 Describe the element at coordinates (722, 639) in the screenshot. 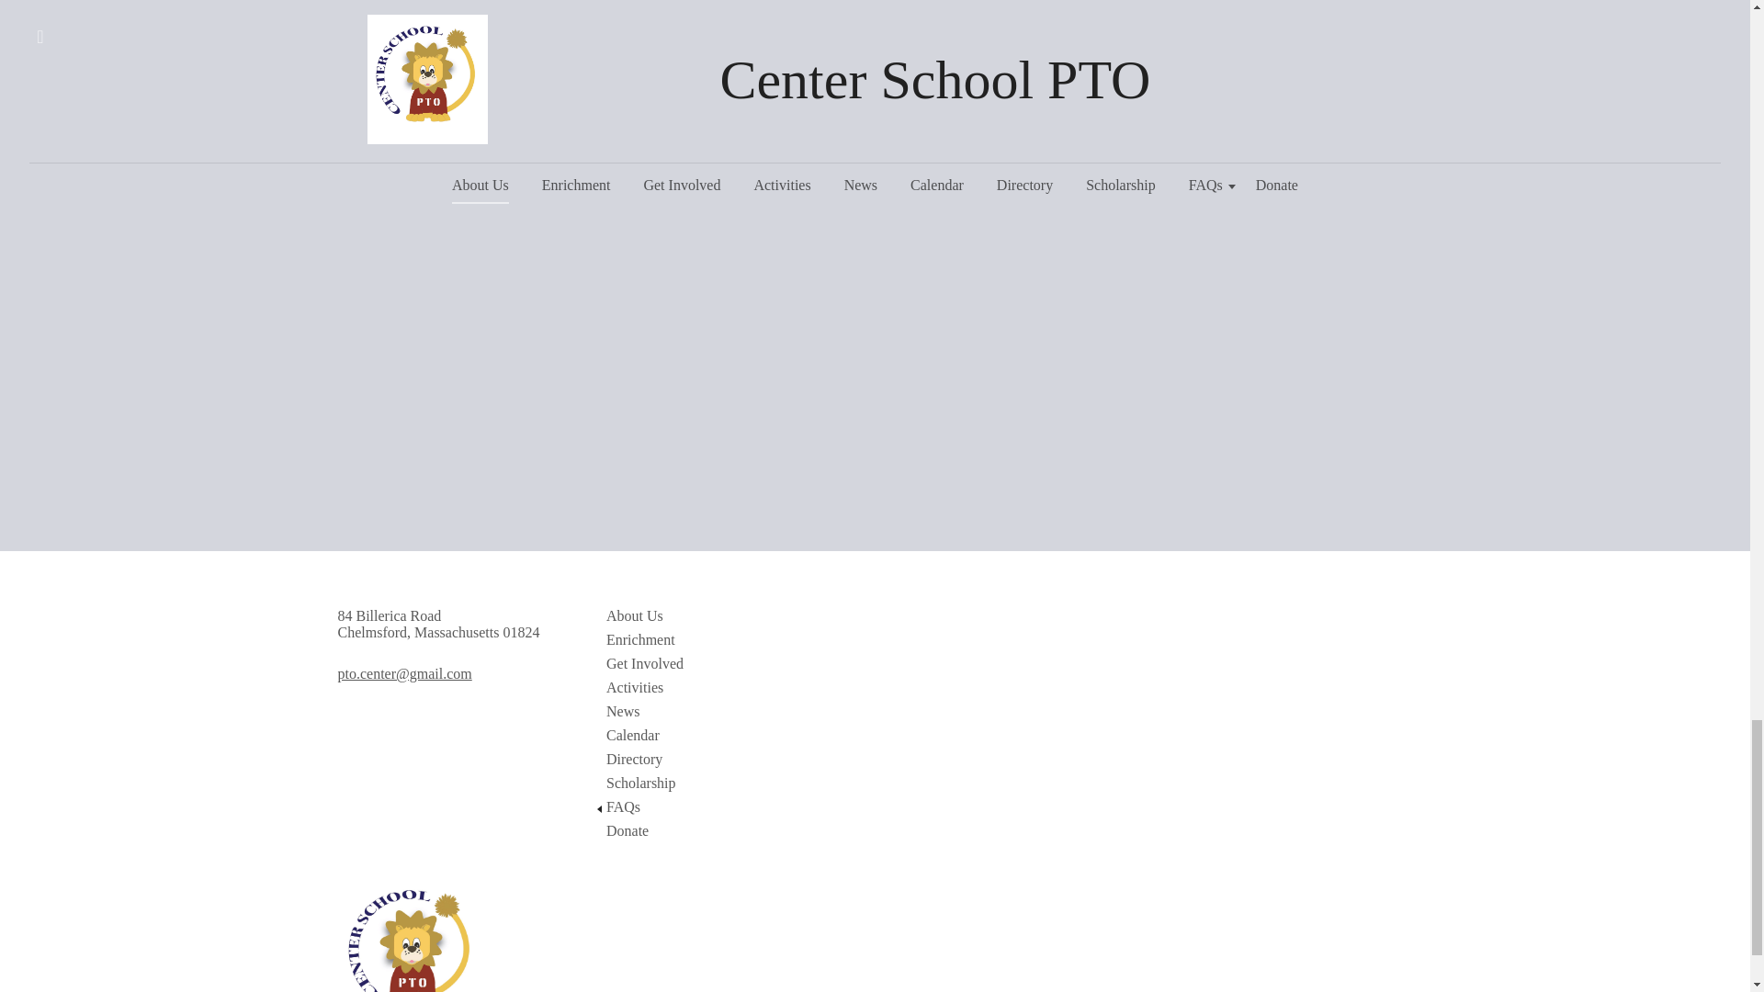

I see `Enrichment` at that location.